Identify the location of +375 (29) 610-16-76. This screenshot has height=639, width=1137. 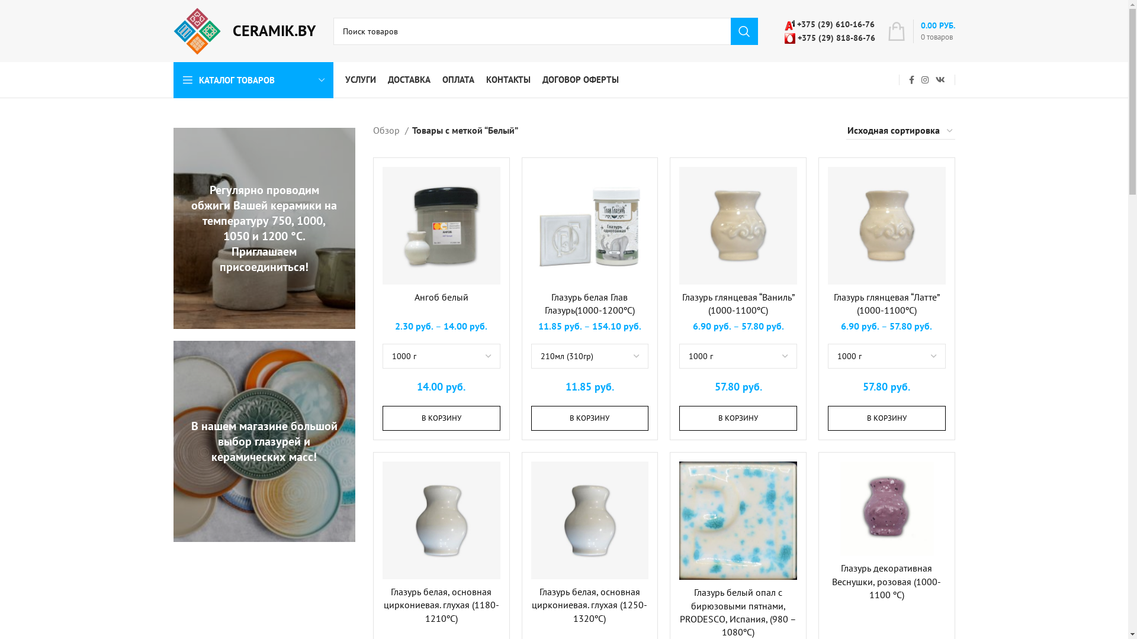
(829, 24).